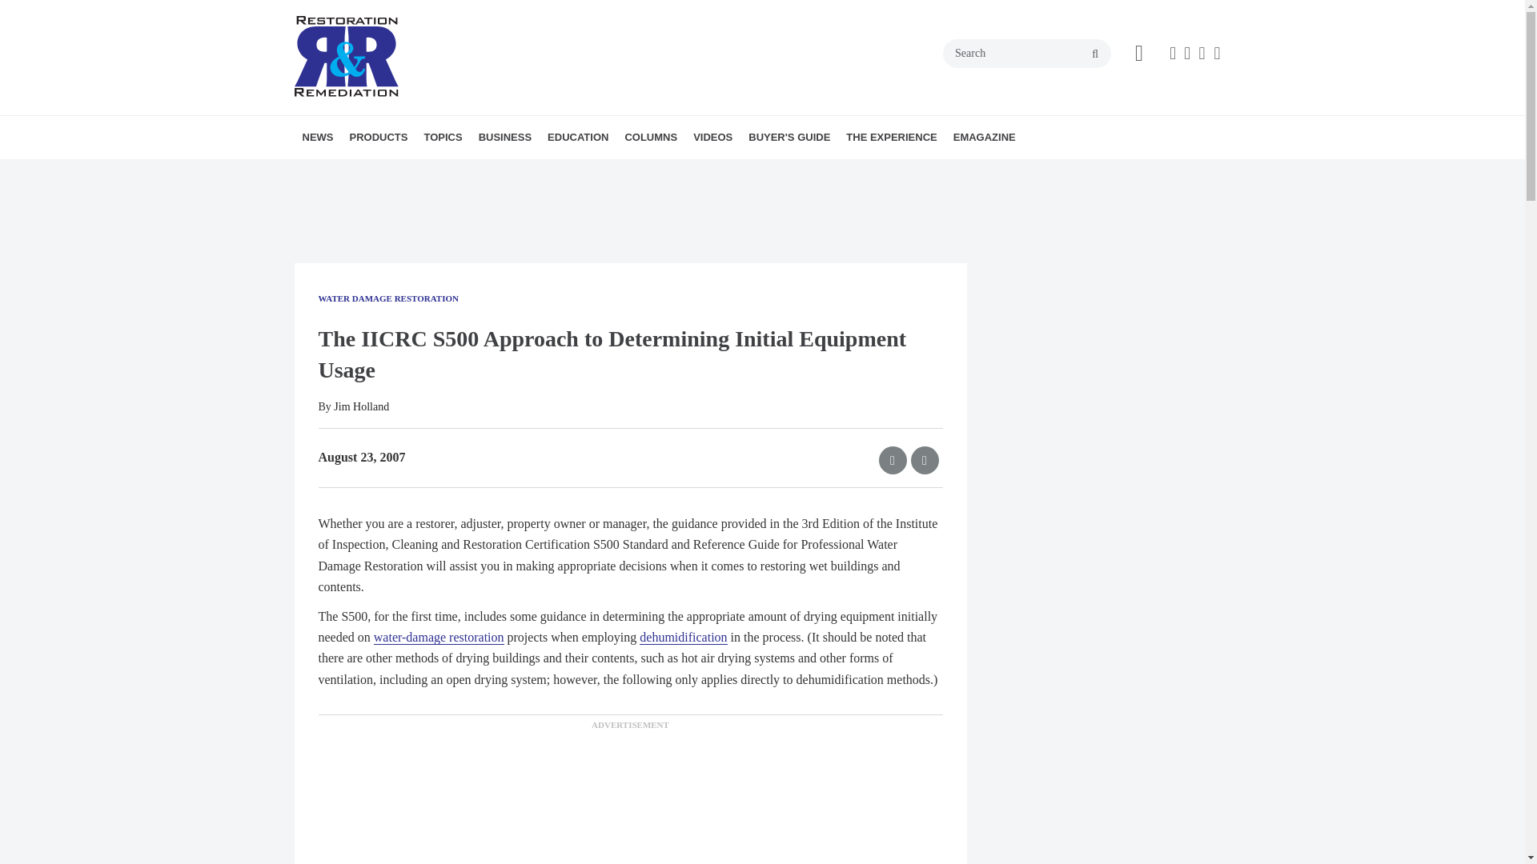  What do you see at coordinates (577, 137) in the screenshot?
I see `EDUCATION` at bounding box center [577, 137].